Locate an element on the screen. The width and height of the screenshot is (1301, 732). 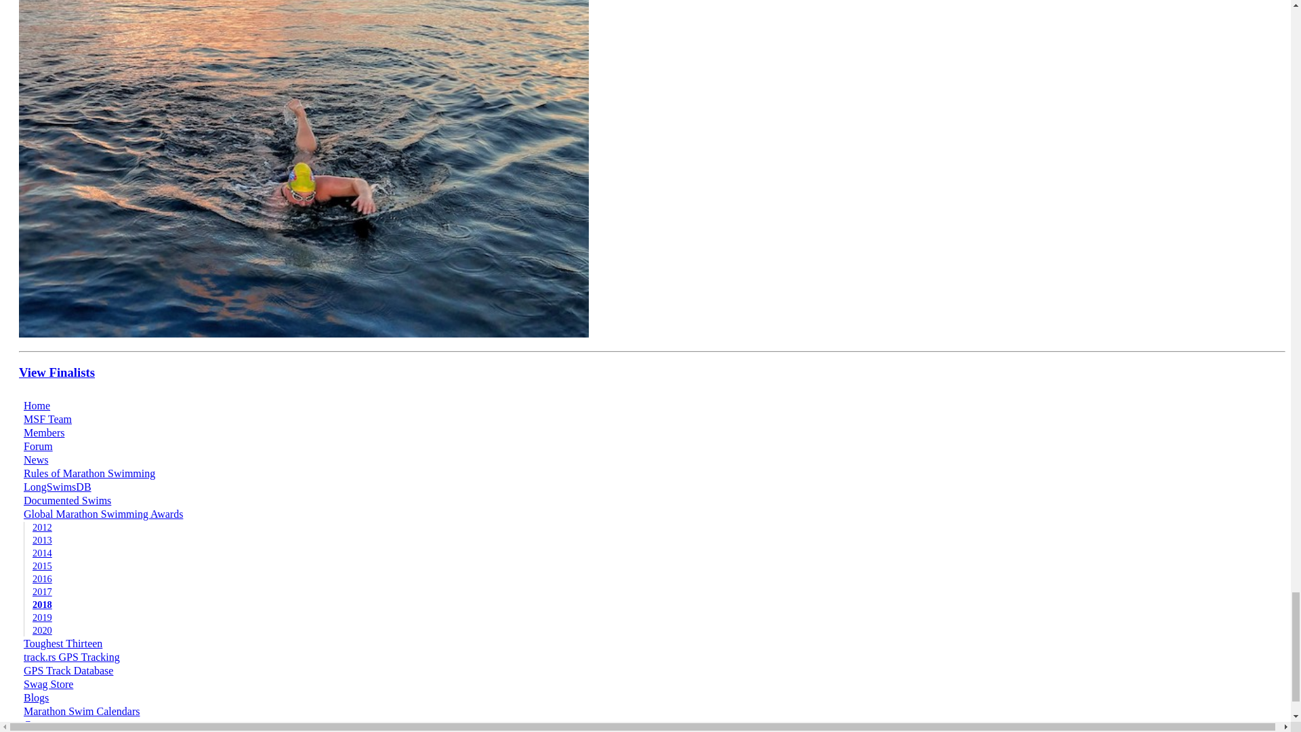
Forum is located at coordinates (38, 446).